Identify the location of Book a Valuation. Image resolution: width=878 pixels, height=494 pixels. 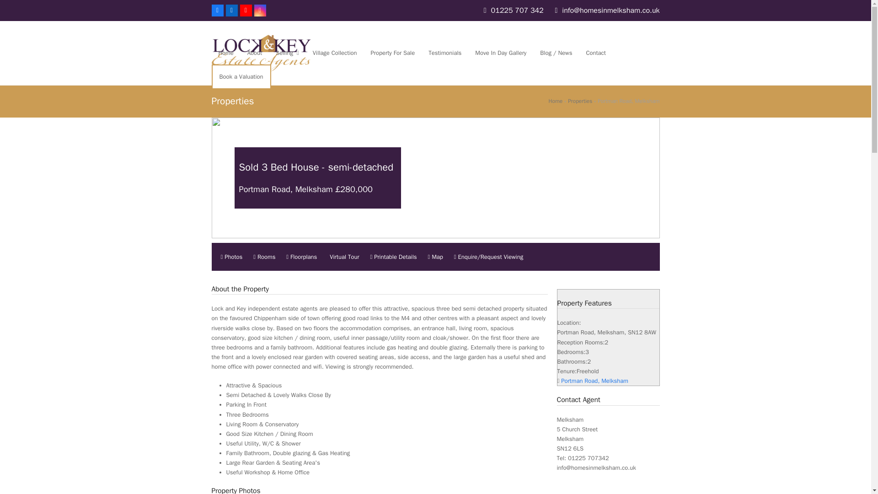
(241, 77).